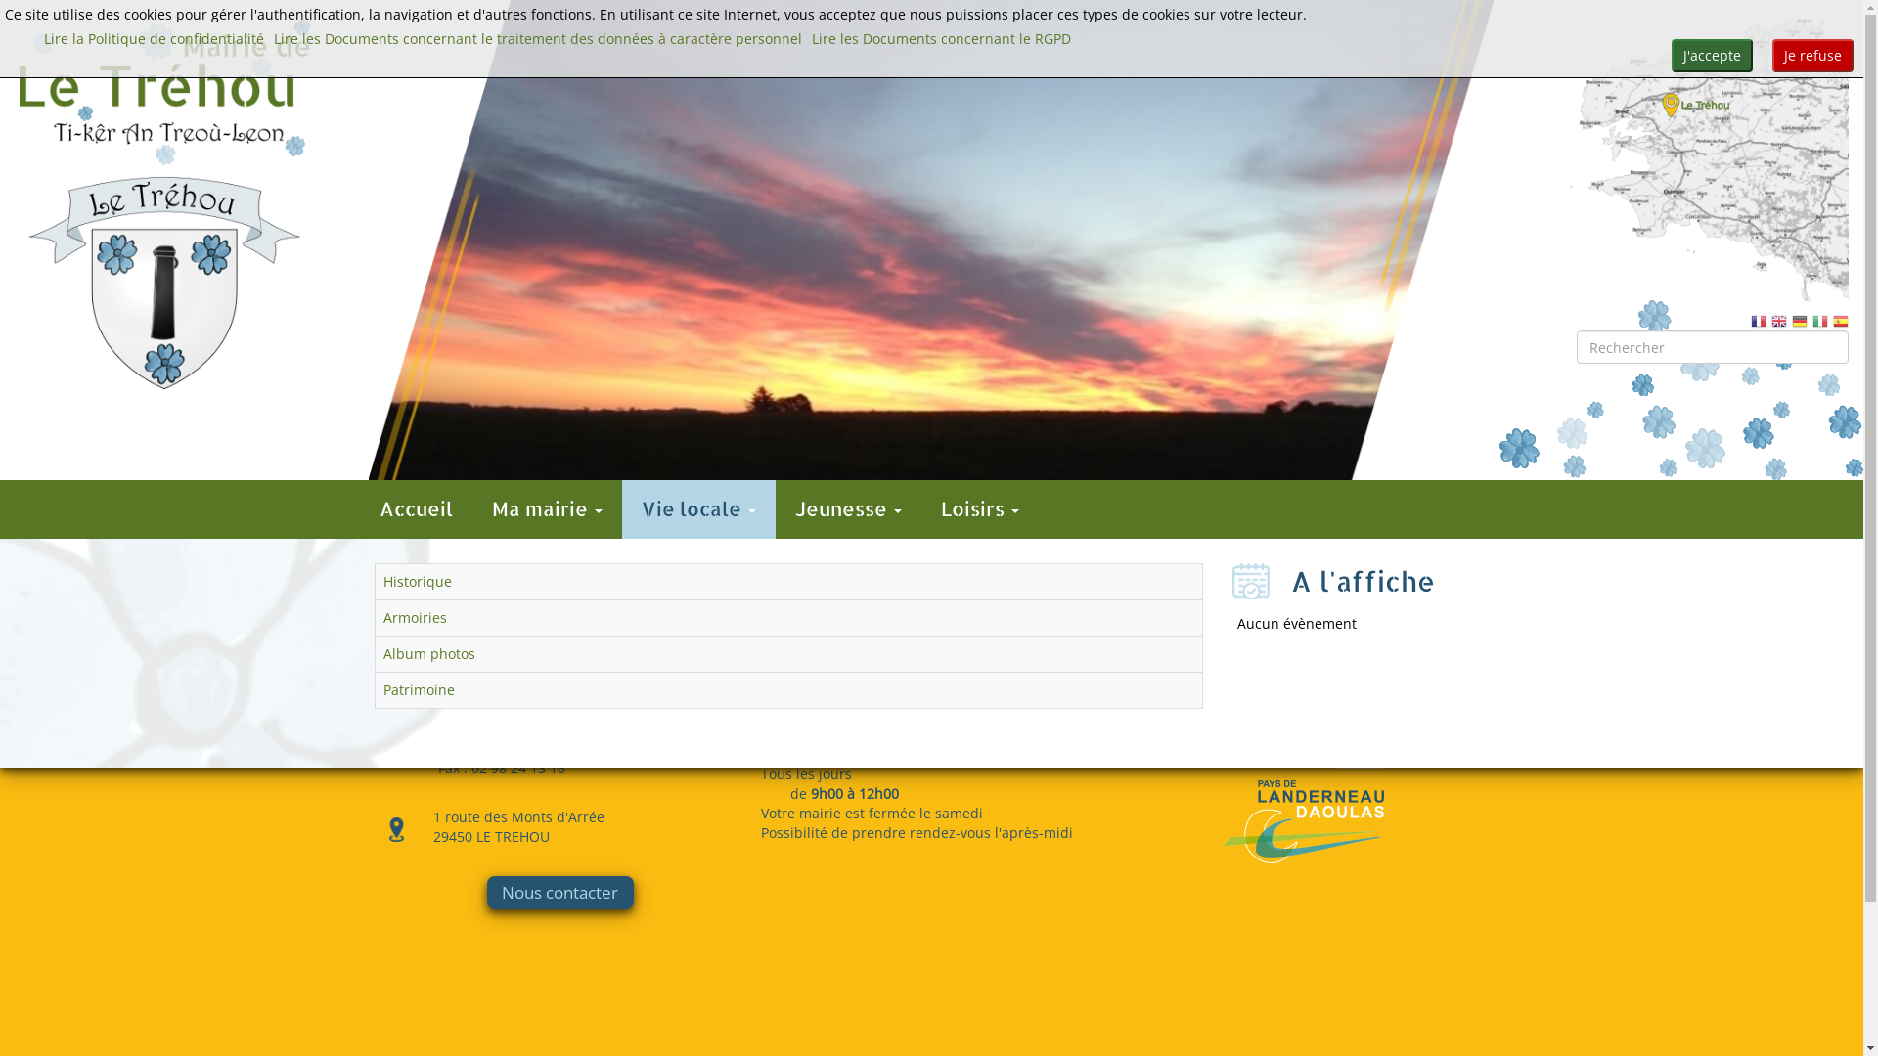  Describe the element at coordinates (1779, 321) in the screenshot. I see `English` at that location.